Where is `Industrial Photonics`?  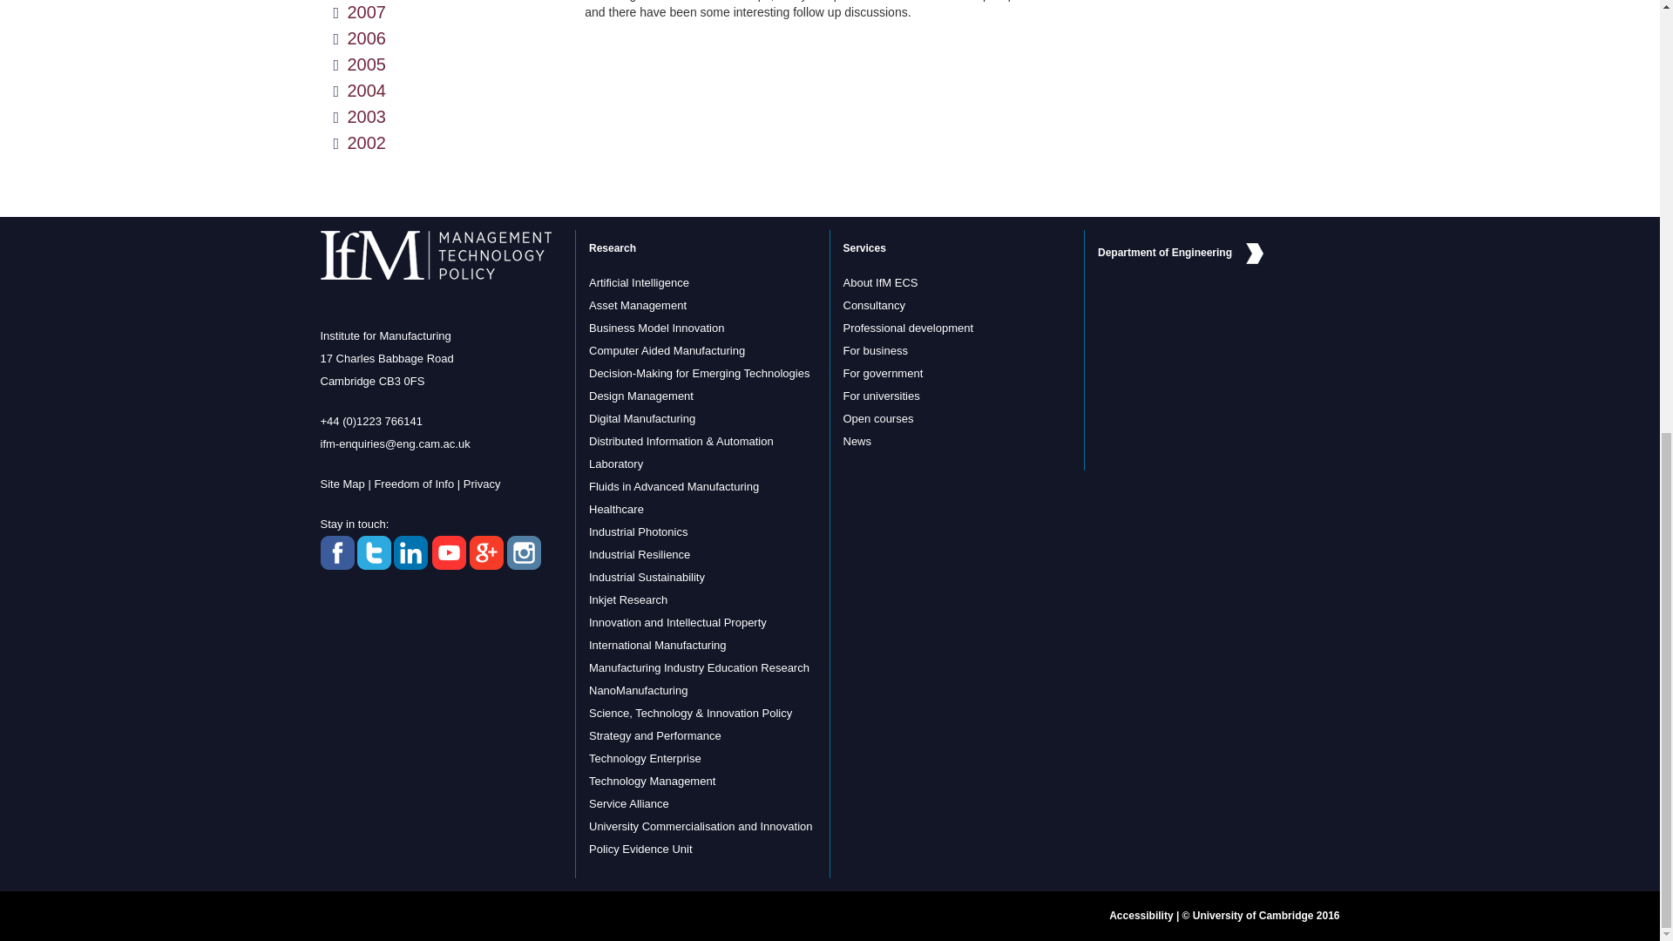
Industrial Photonics is located at coordinates (638, 531).